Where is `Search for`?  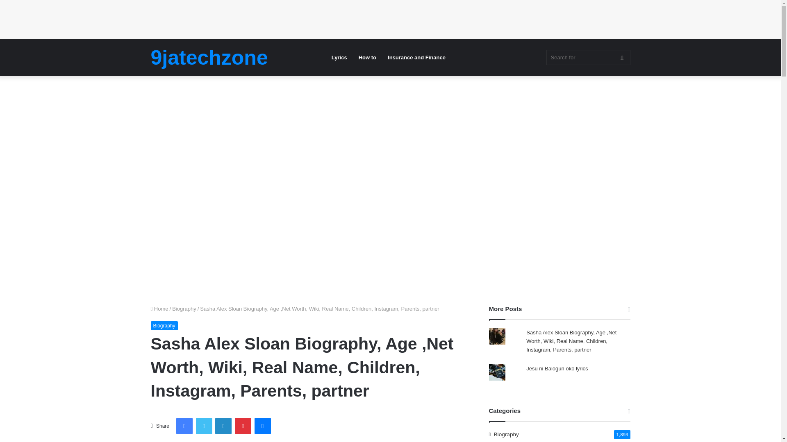 Search for is located at coordinates (622, 57).